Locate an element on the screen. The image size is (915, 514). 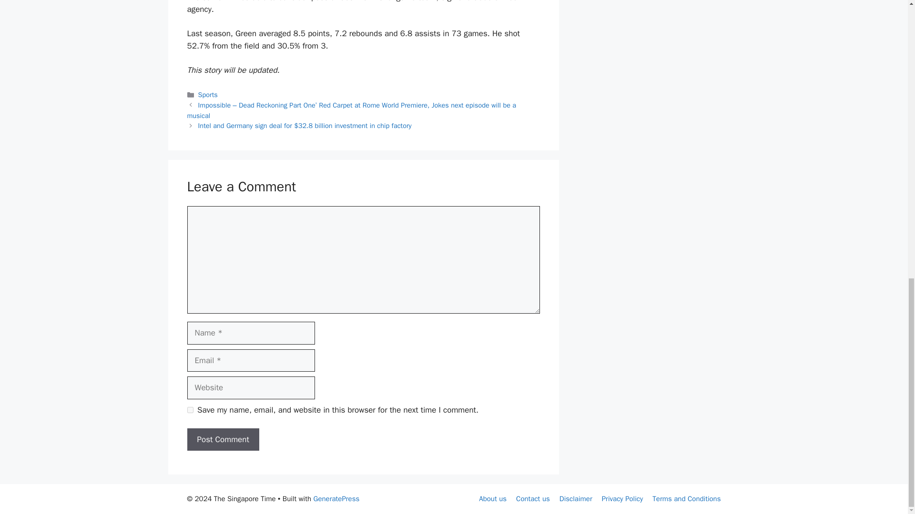
Post Comment is located at coordinates (223, 440).